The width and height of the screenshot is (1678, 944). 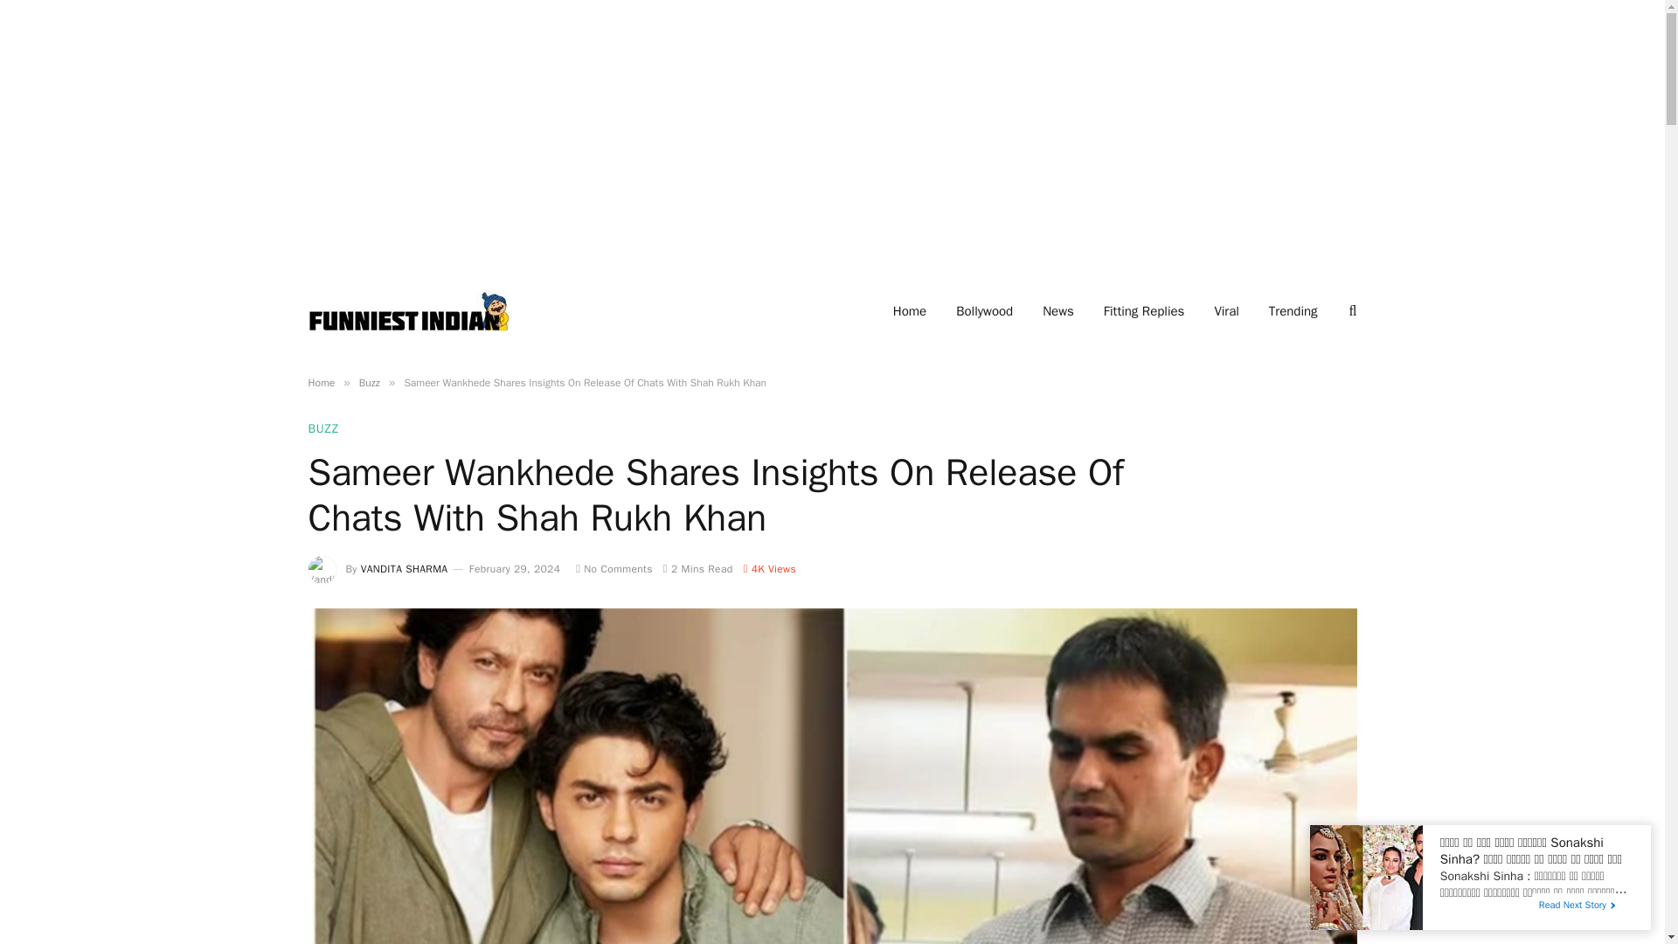 I want to click on Buzz, so click(x=369, y=383).